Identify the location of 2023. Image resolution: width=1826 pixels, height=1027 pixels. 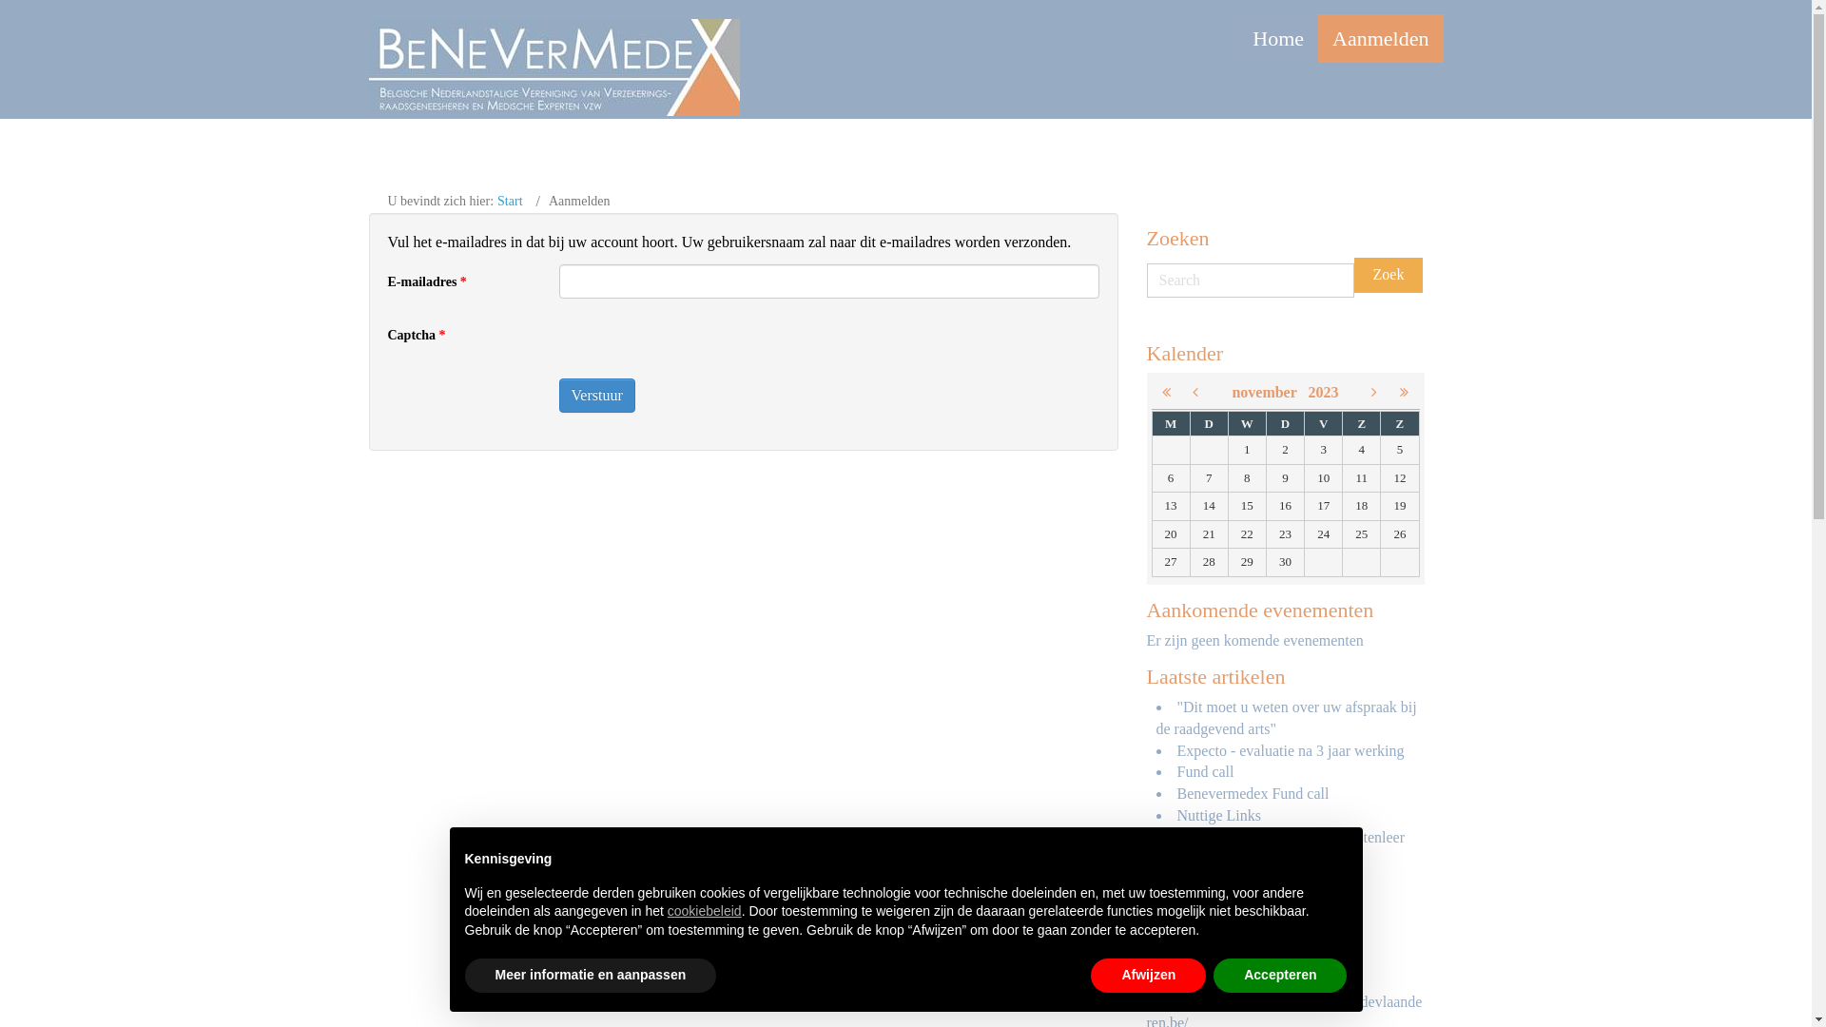
(1324, 392).